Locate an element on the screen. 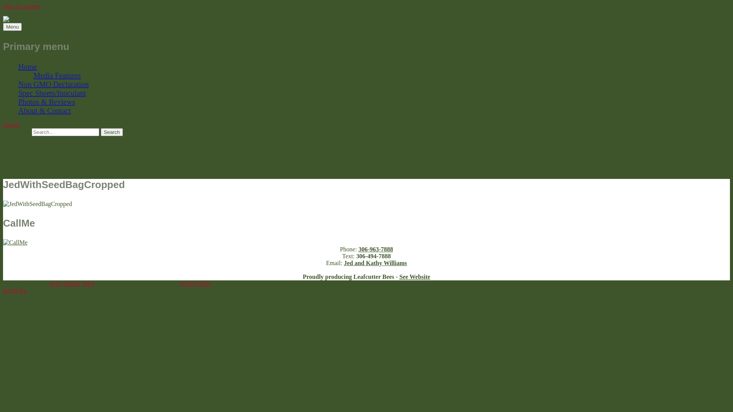 This screenshot has height=412, width=733. Search is located at coordinates (112, 132).